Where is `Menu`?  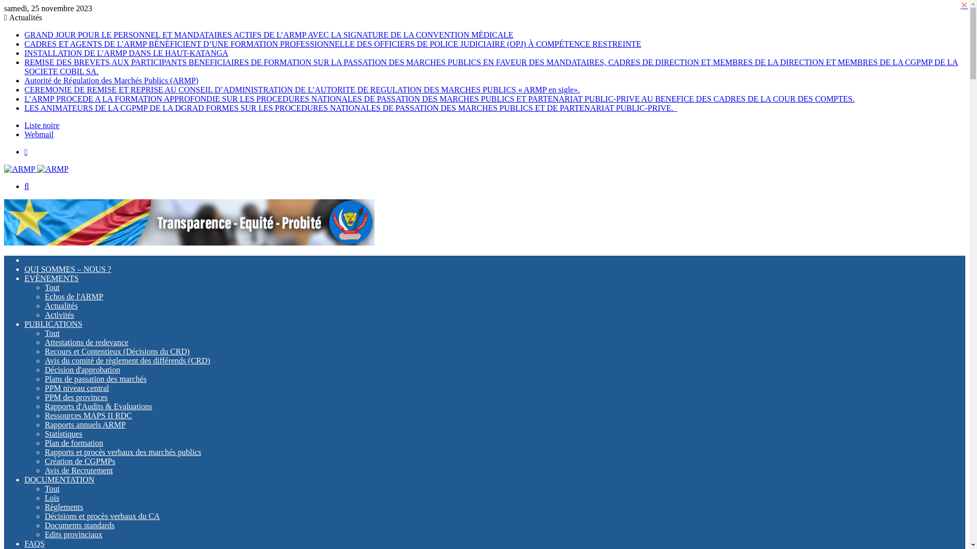
Menu is located at coordinates (26, 151).